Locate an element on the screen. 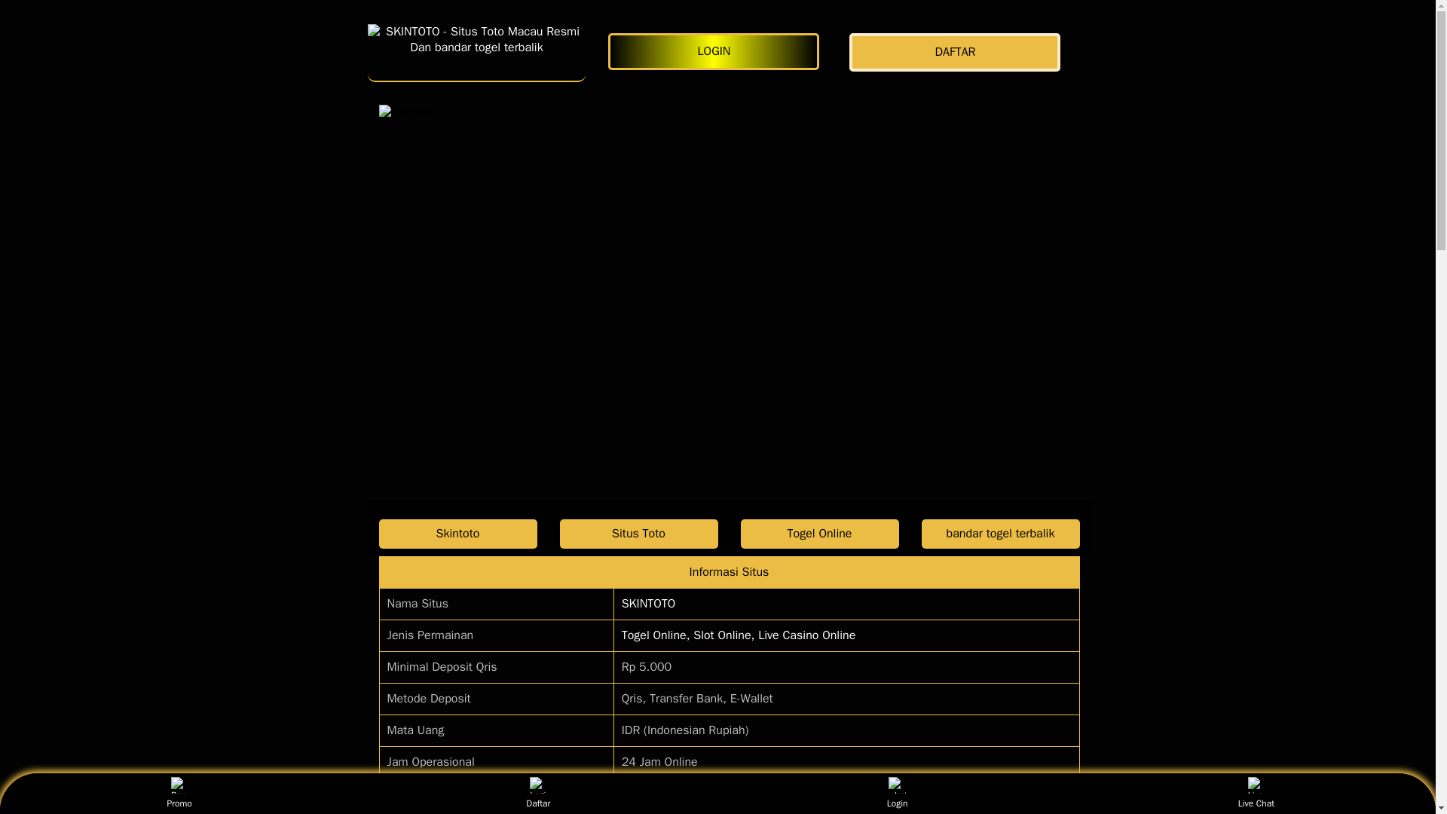 Image resolution: width=1447 pixels, height=814 pixels. Login is located at coordinates (897, 793).